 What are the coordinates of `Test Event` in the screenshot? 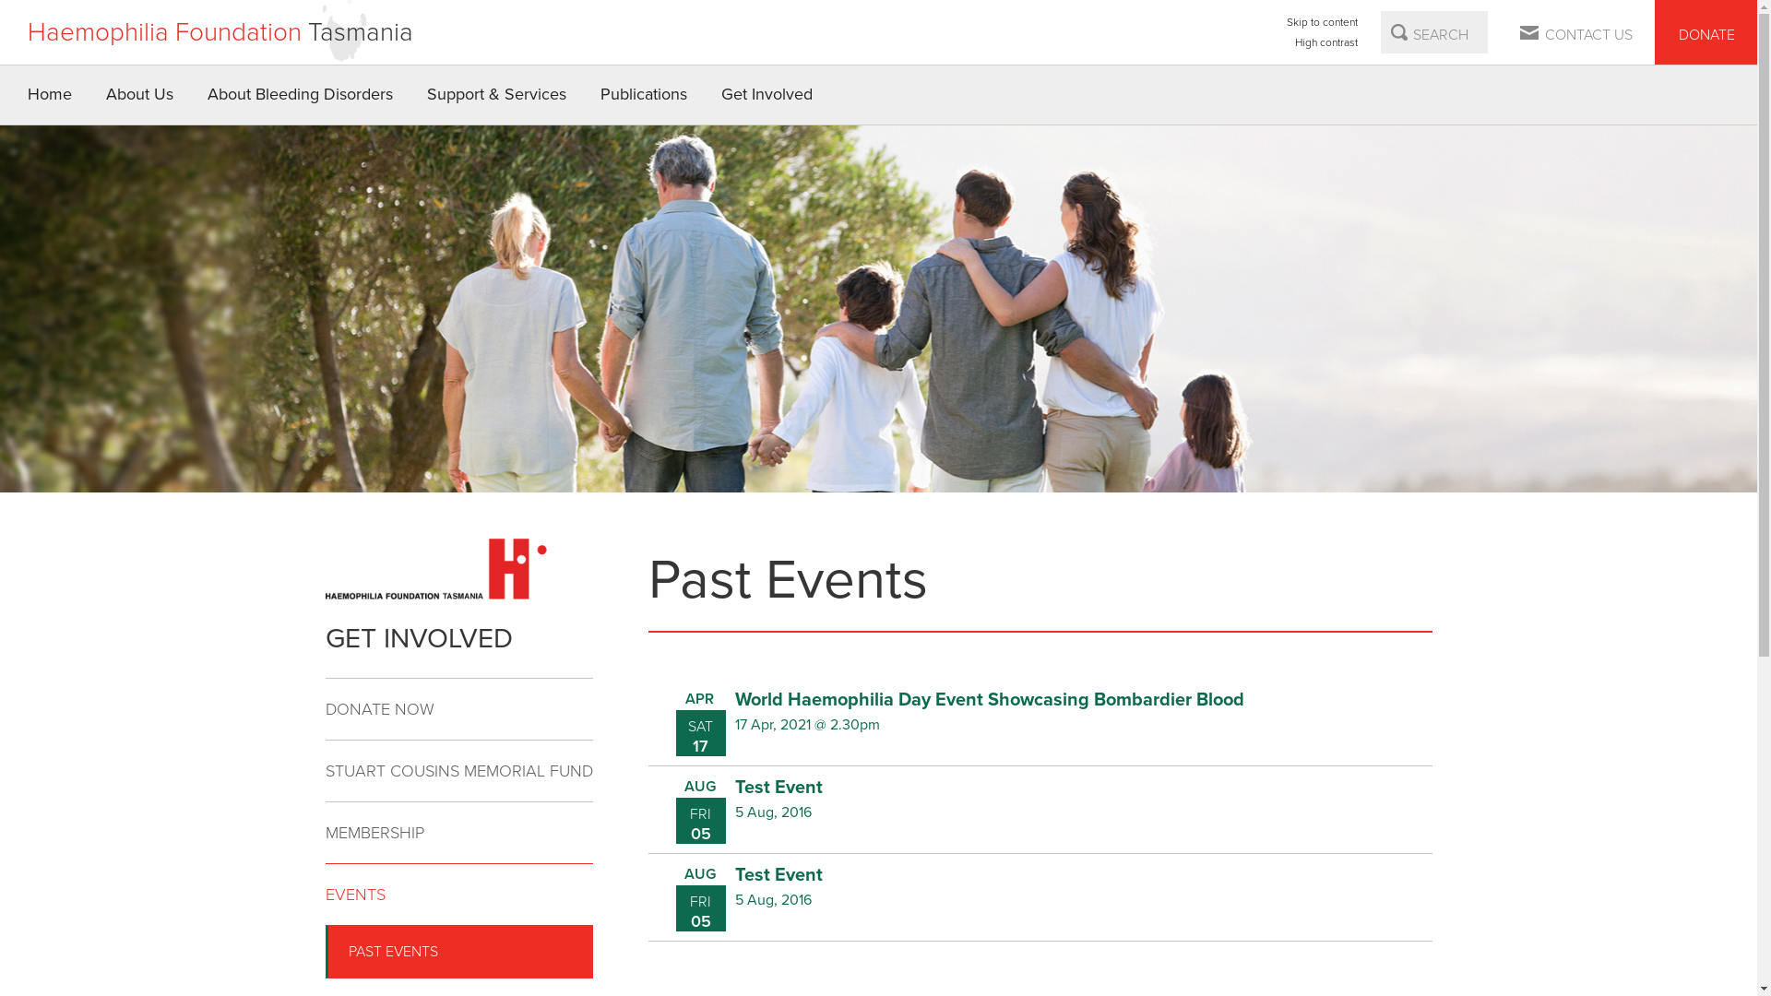 It's located at (779, 788).